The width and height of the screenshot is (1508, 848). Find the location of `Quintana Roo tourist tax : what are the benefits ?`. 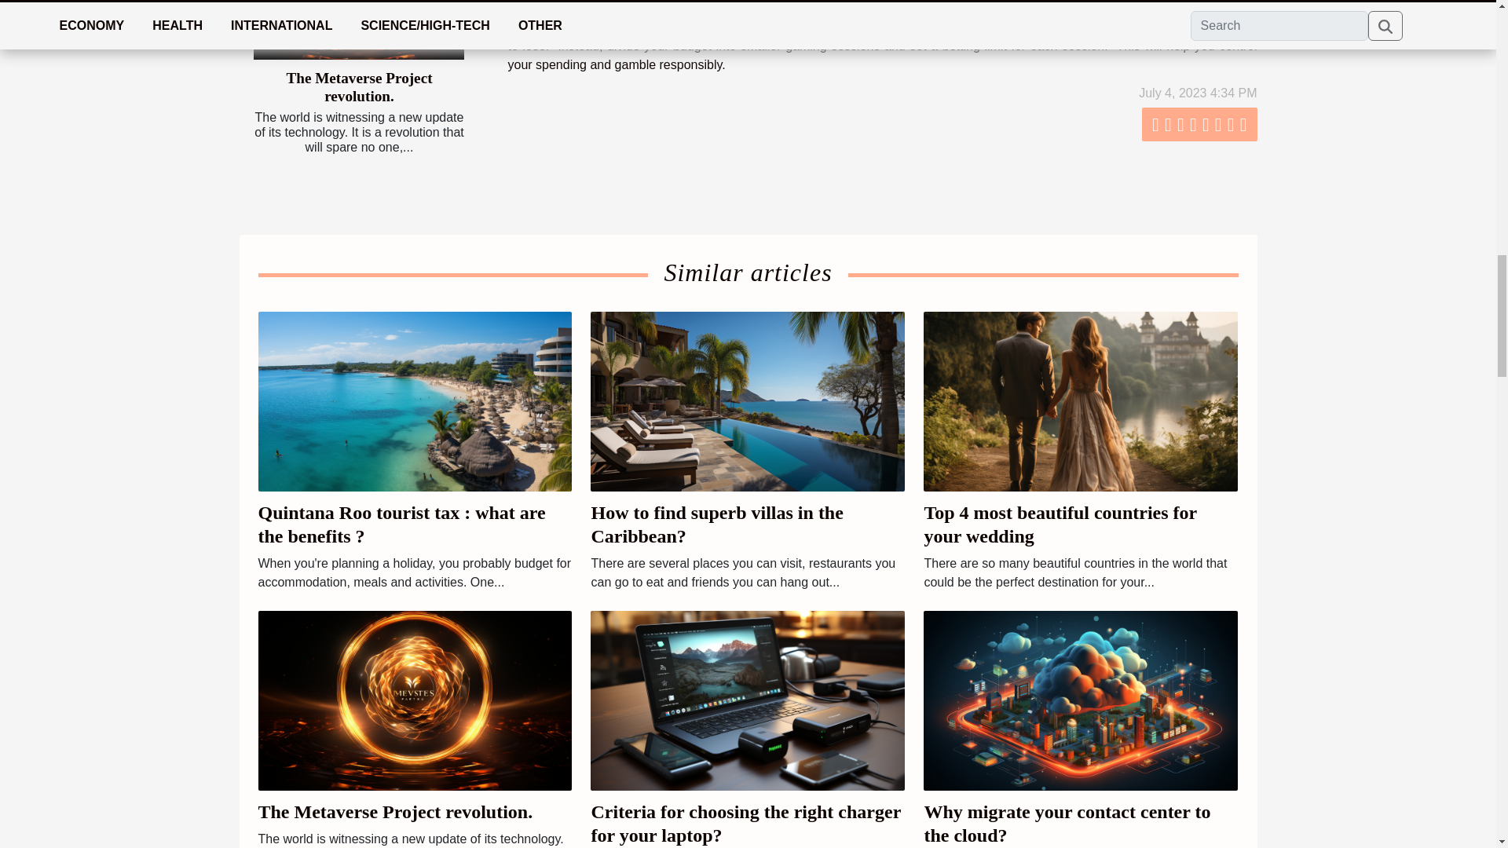

Quintana Roo tourist tax : what are the benefits ? is located at coordinates (415, 400).